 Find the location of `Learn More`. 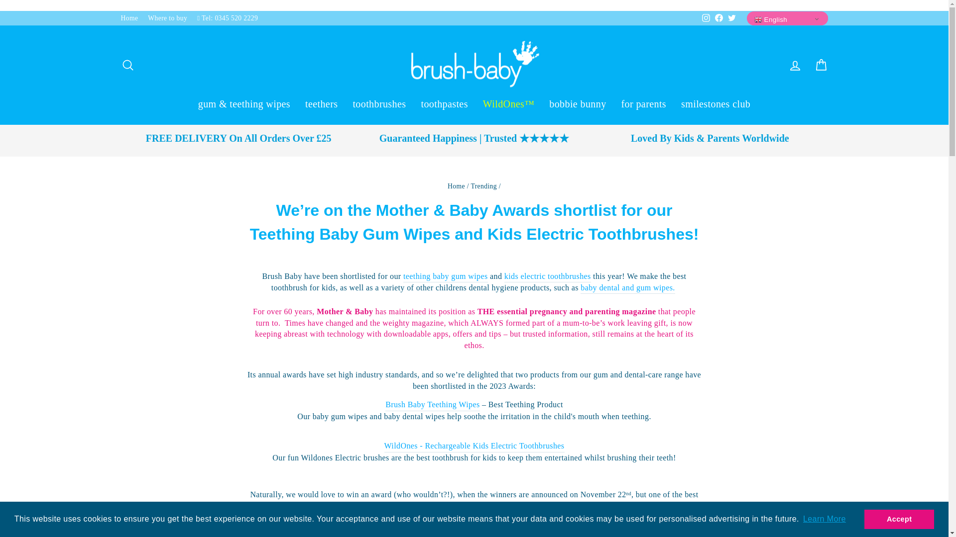

Learn More is located at coordinates (825, 519).